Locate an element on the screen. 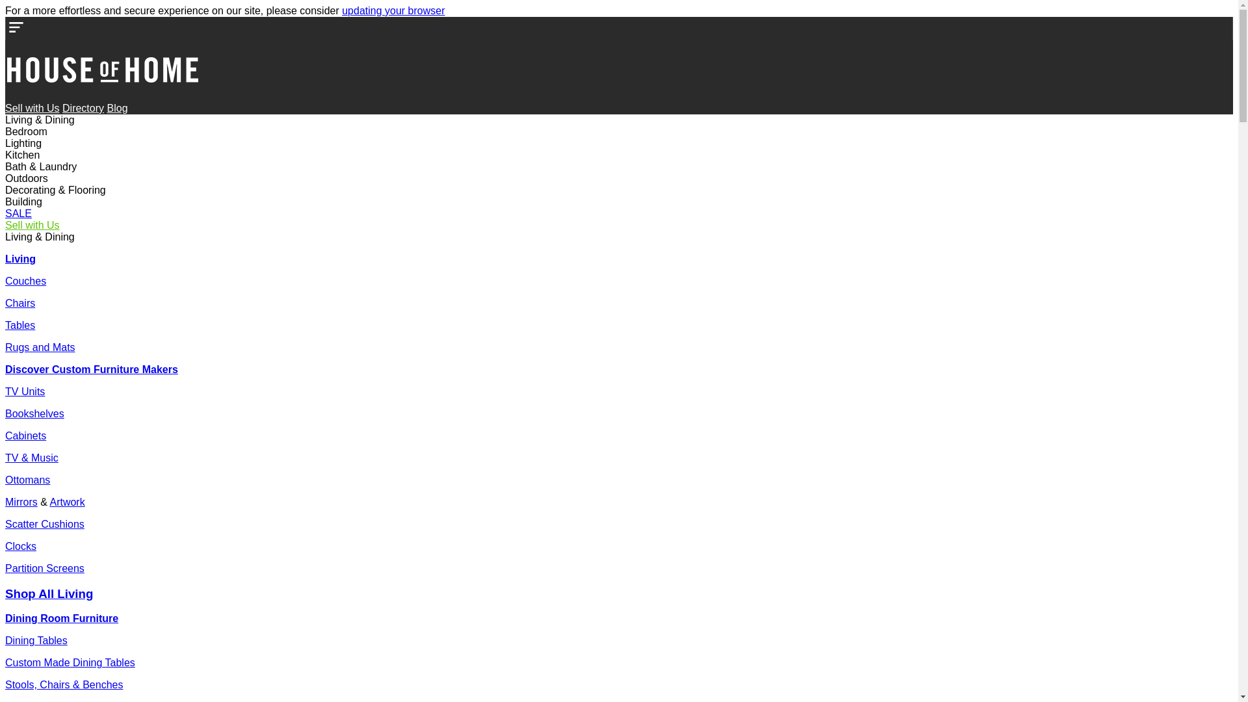 The width and height of the screenshot is (1248, 702). Living is located at coordinates (21, 259).